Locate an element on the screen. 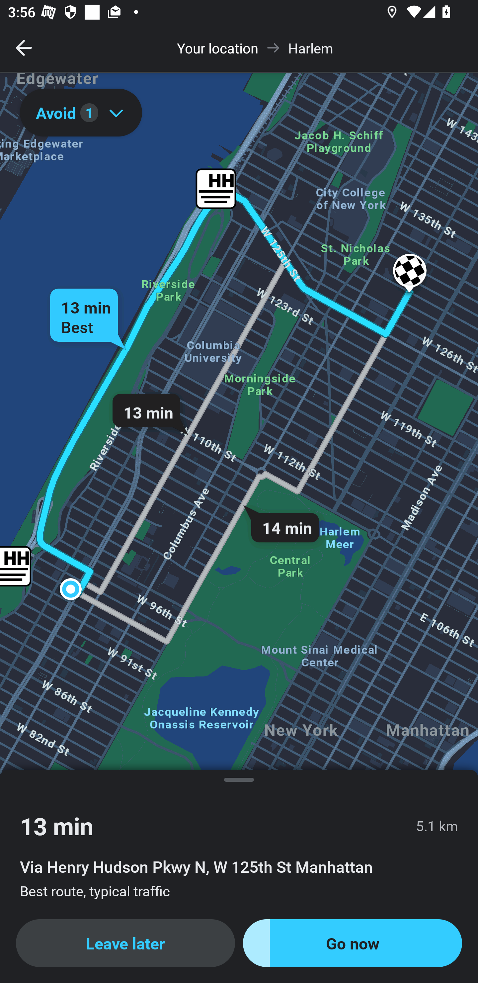 Image resolution: width=478 pixels, height=983 pixels. Go now is located at coordinates (353, 943).